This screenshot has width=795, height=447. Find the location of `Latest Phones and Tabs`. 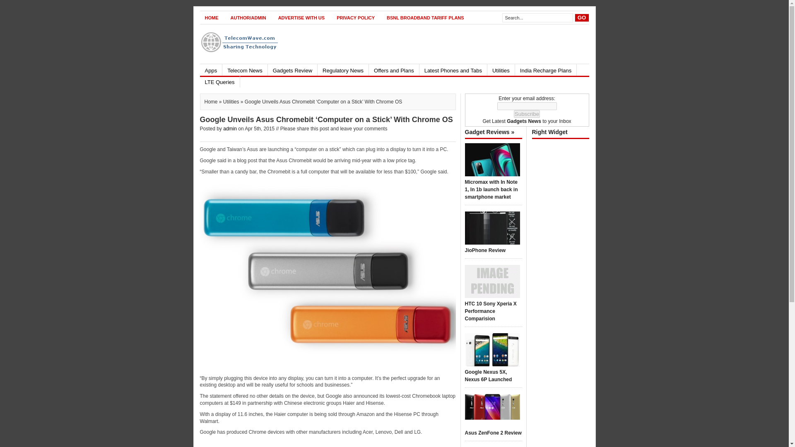

Latest Phones and Tabs is located at coordinates (453, 70).